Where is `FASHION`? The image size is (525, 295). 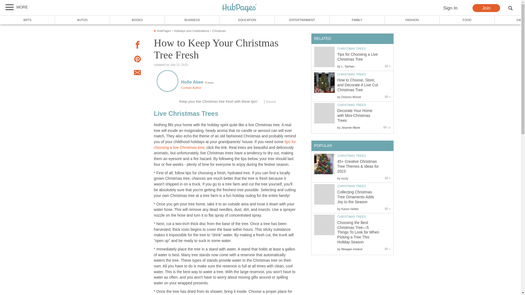 FASHION is located at coordinates (412, 20).